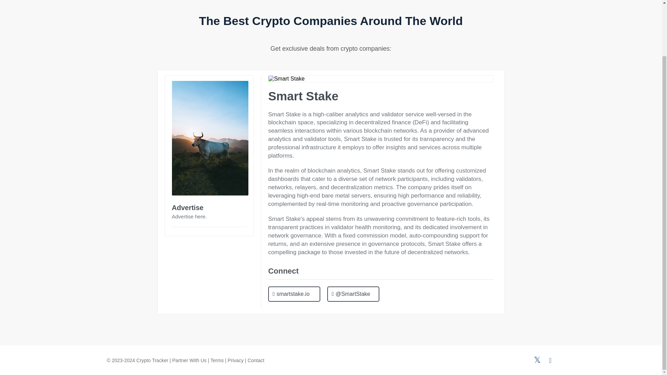  Describe the element at coordinates (187, 208) in the screenshot. I see `Advertise` at that location.